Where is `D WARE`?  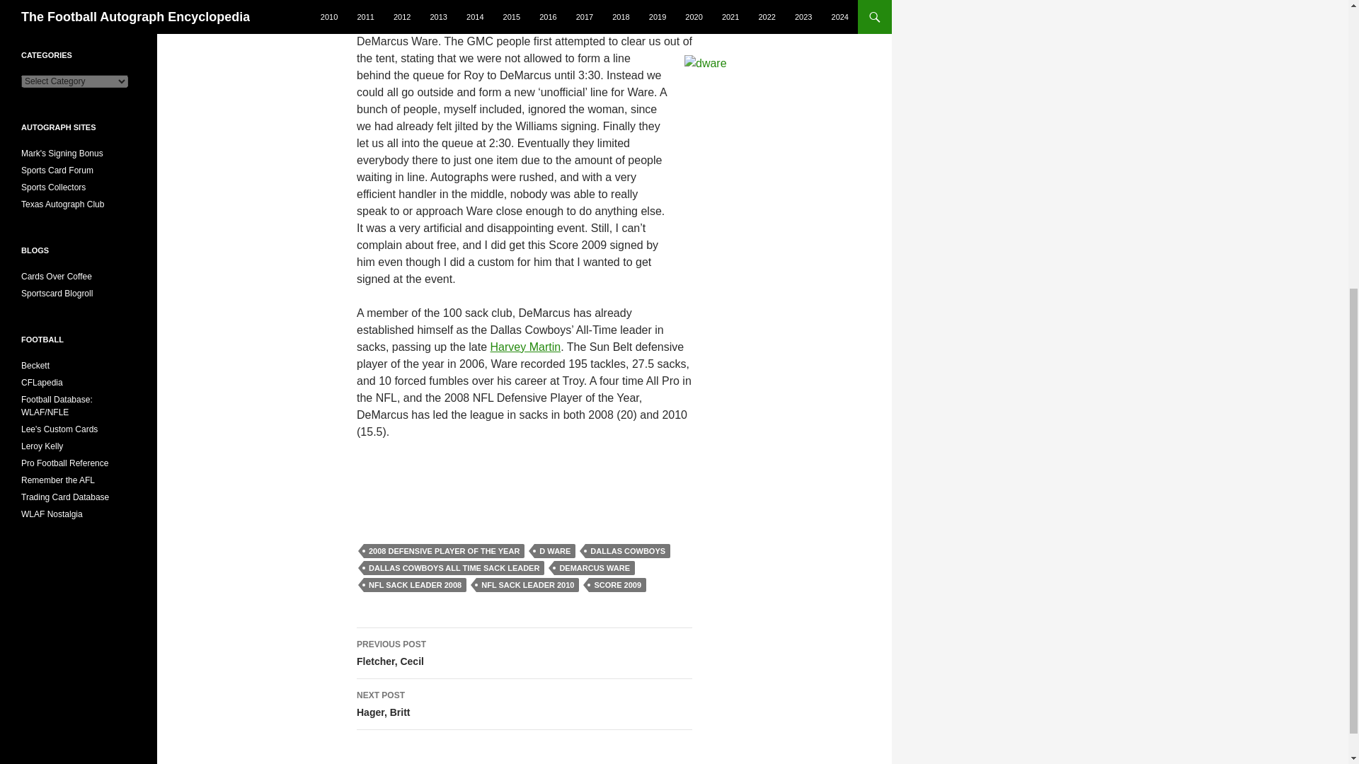 D WARE is located at coordinates (62, 153).